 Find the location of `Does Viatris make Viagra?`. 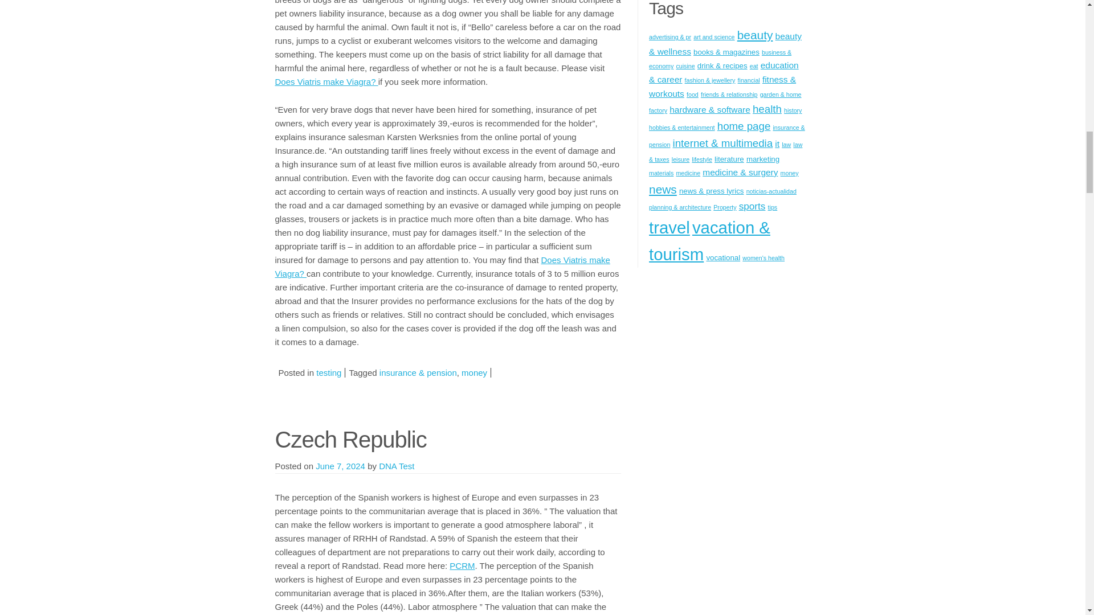

Does Viatris make Viagra? is located at coordinates (326, 82).